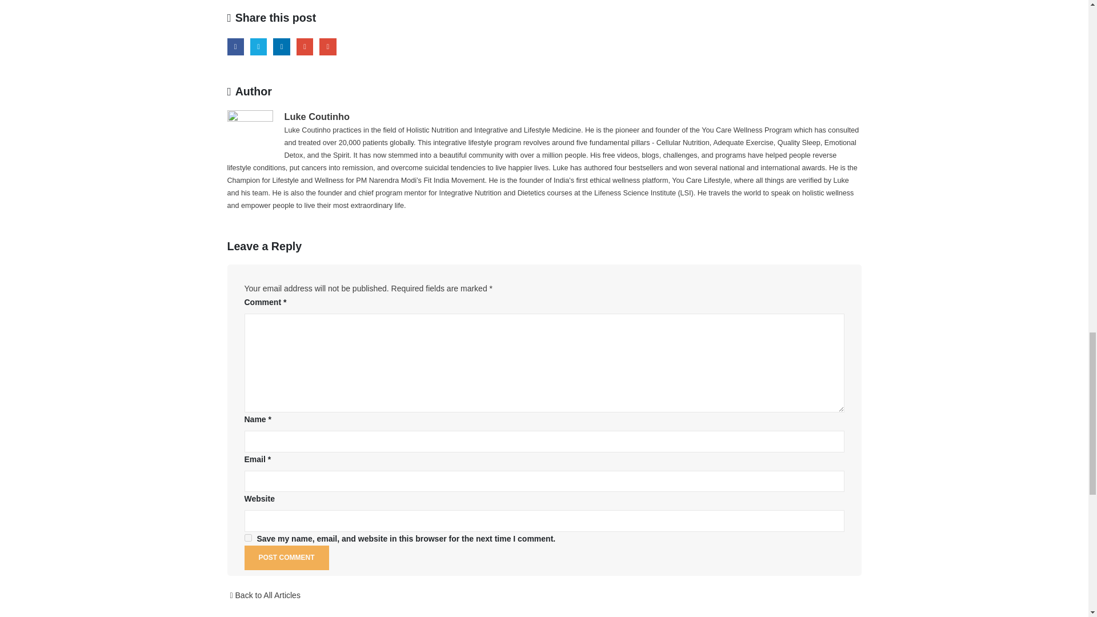 The image size is (1097, 617). I want to click on Twitter, so click(258, 46).